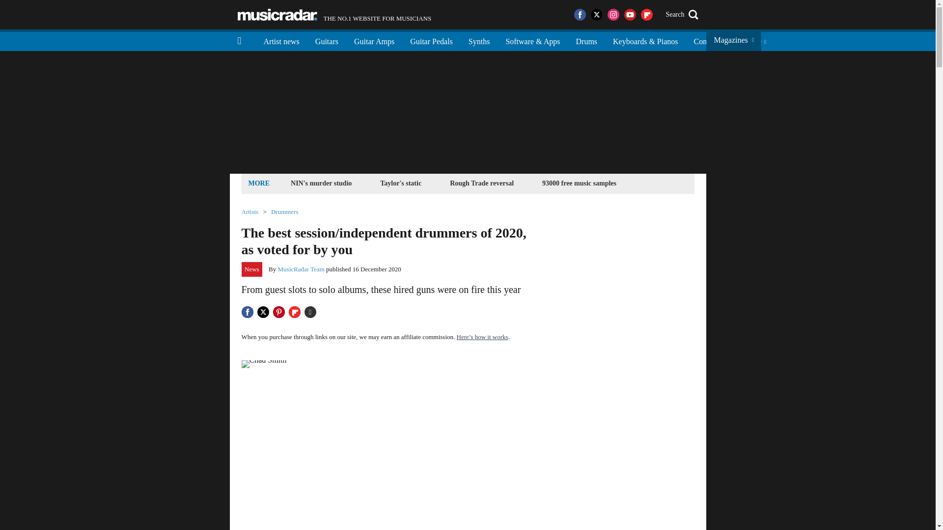 This screenshot has height=530, width=943. What do you see at coordinates (374, 40) in the screenshot?
I see `Guitar Amps` at bounding box center [374, 40].